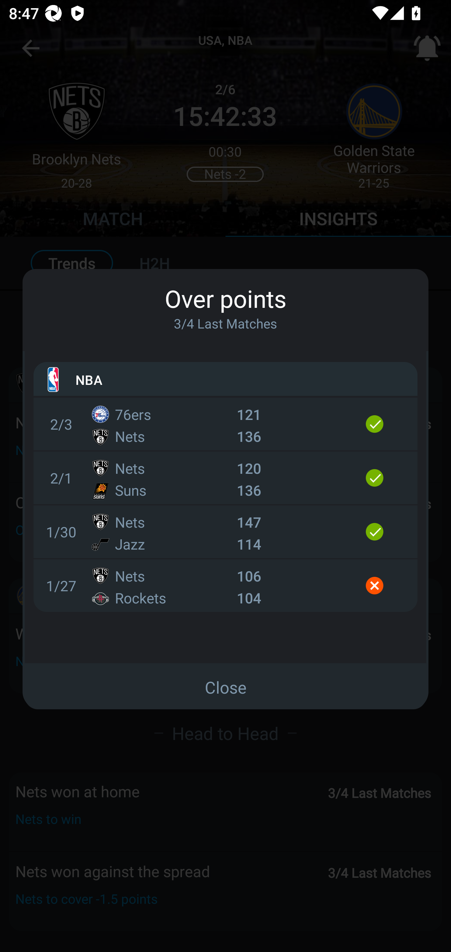 The image size is (451, 952). I want to click on 2/3 76ers 121 Nets 136, so click(225, 424).